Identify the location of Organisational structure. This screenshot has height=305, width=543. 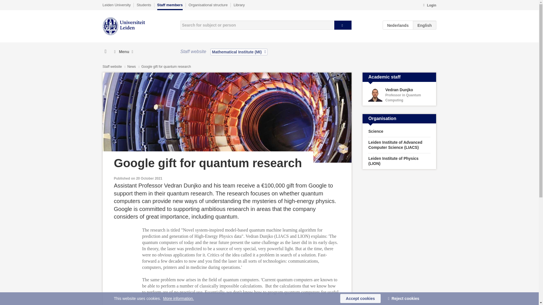
(399, 95).